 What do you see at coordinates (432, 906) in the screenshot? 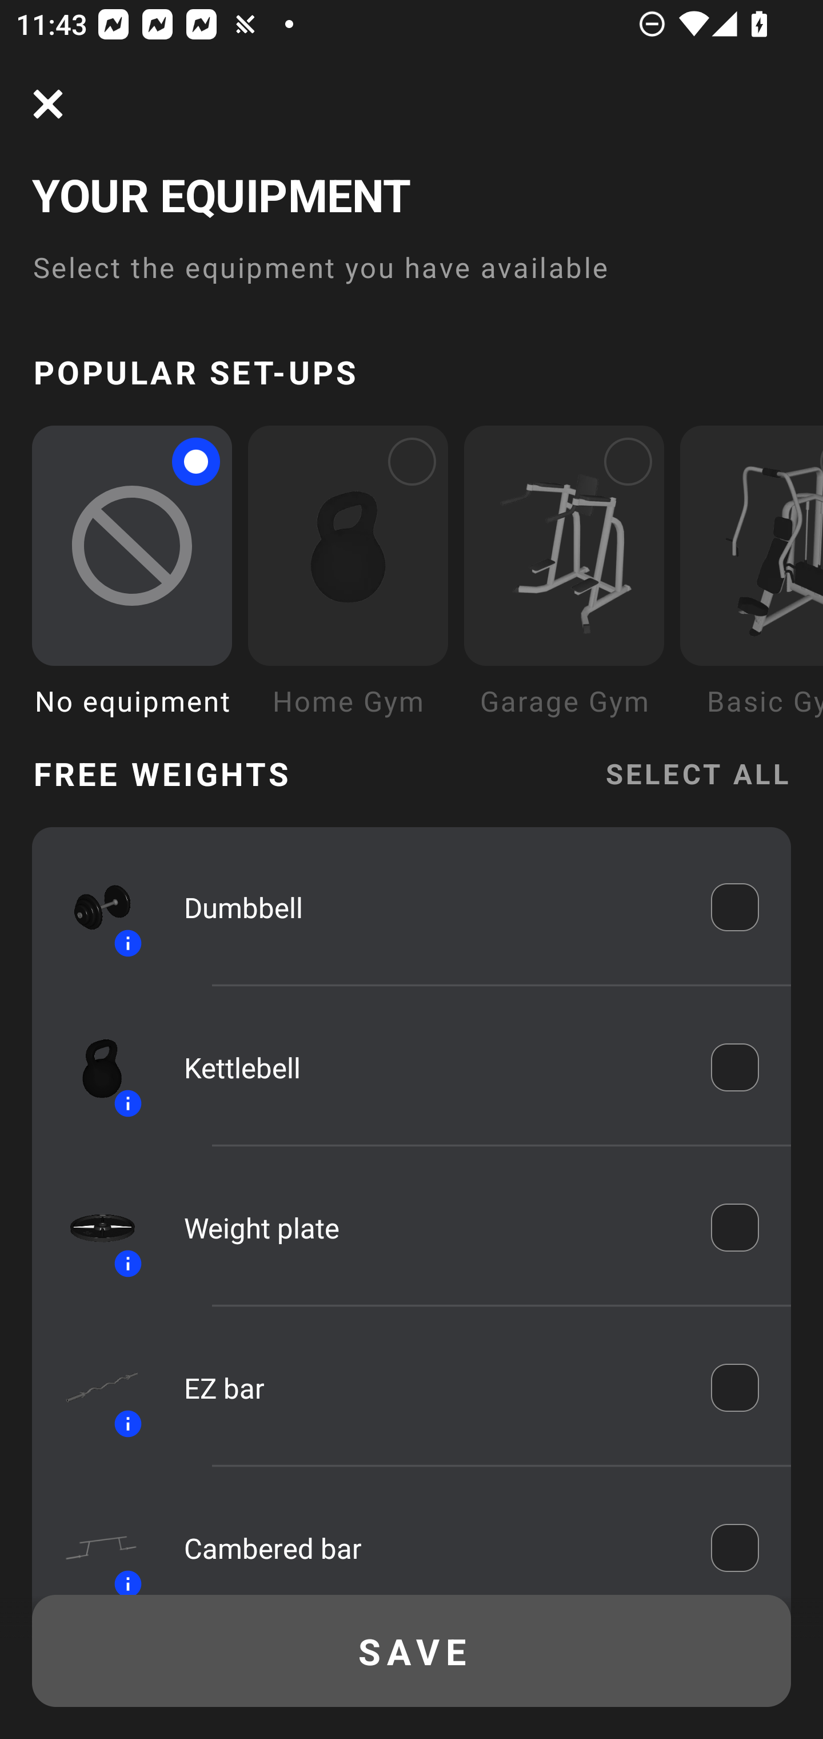
I see `Dumbbell` at bounding box center [432, 906].